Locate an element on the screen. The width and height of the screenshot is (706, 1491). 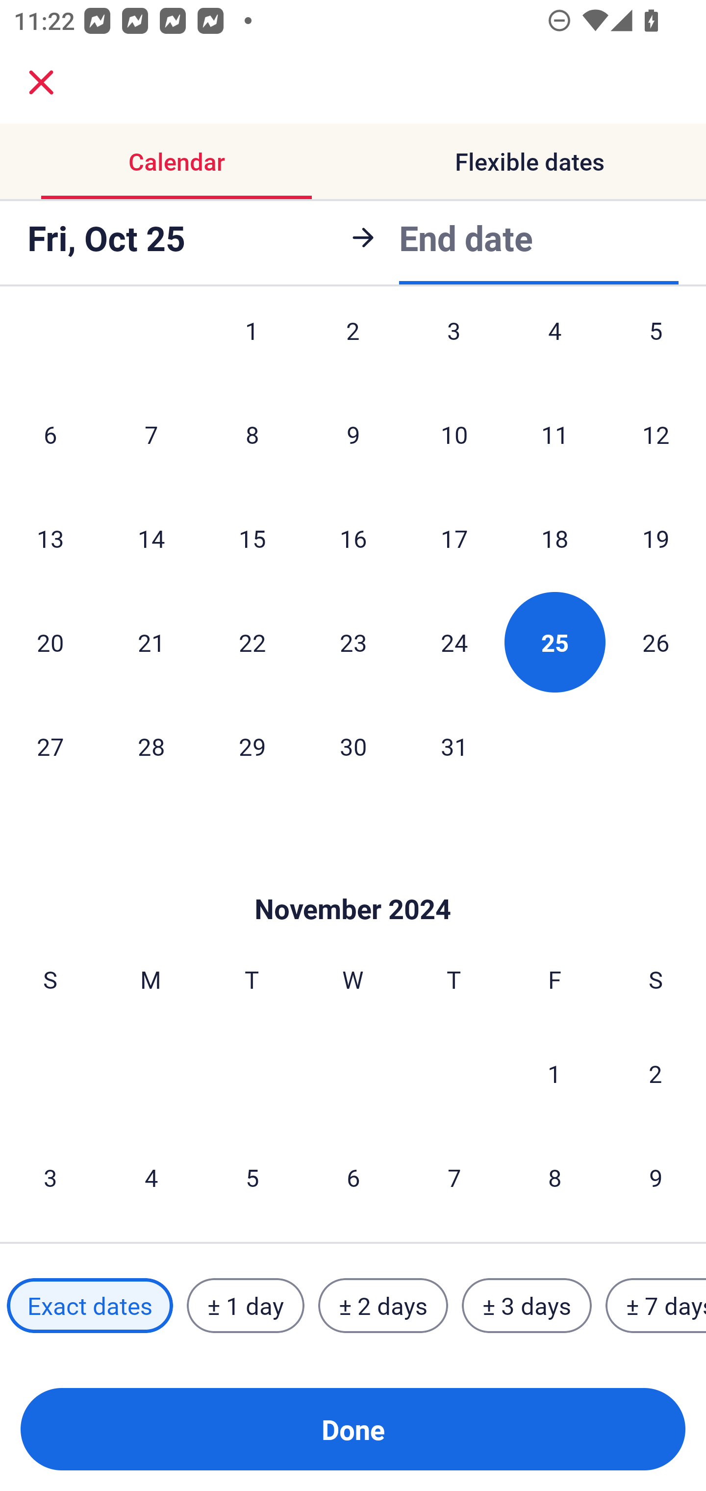
End date is located at coordinates (466, 237).